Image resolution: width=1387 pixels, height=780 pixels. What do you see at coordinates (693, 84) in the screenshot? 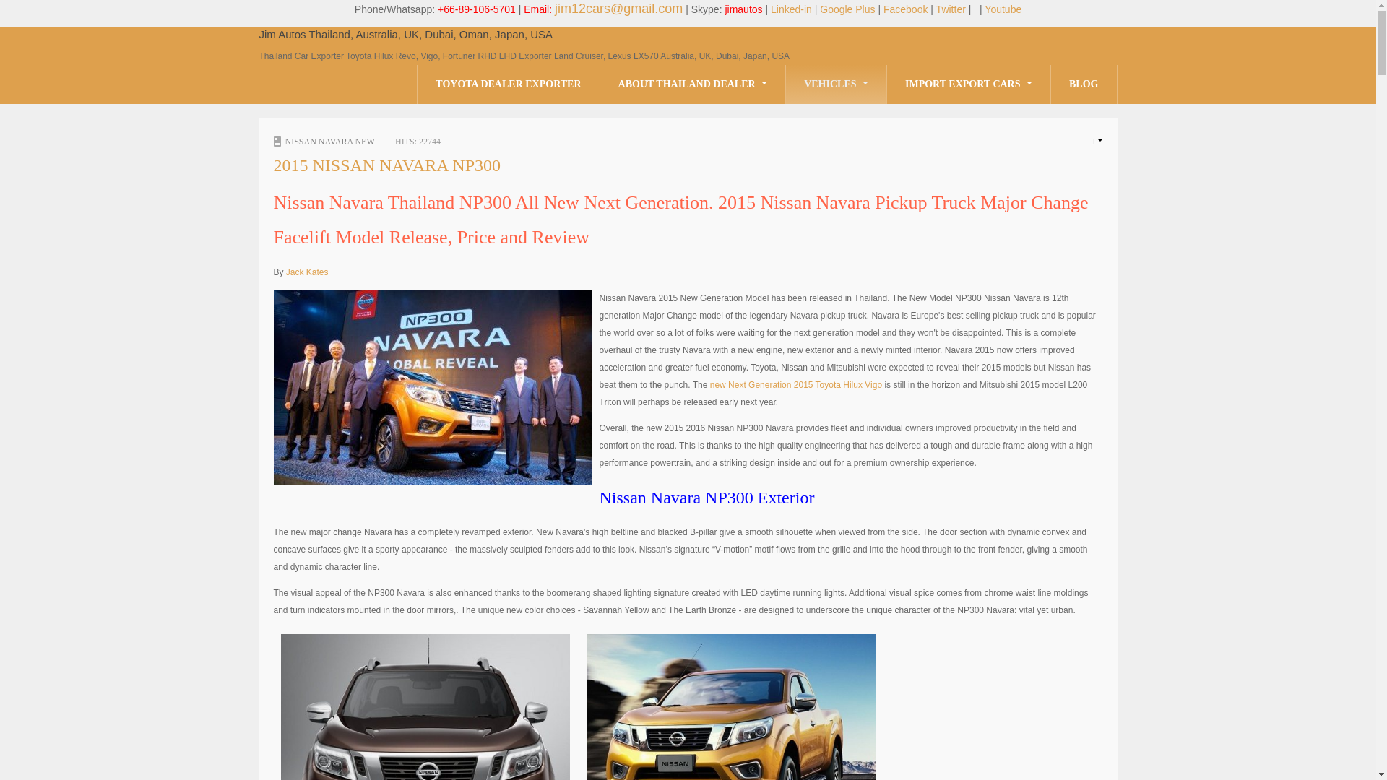
I see `ABOUT THAILAND DEALER` at bounding box center [693, 84].